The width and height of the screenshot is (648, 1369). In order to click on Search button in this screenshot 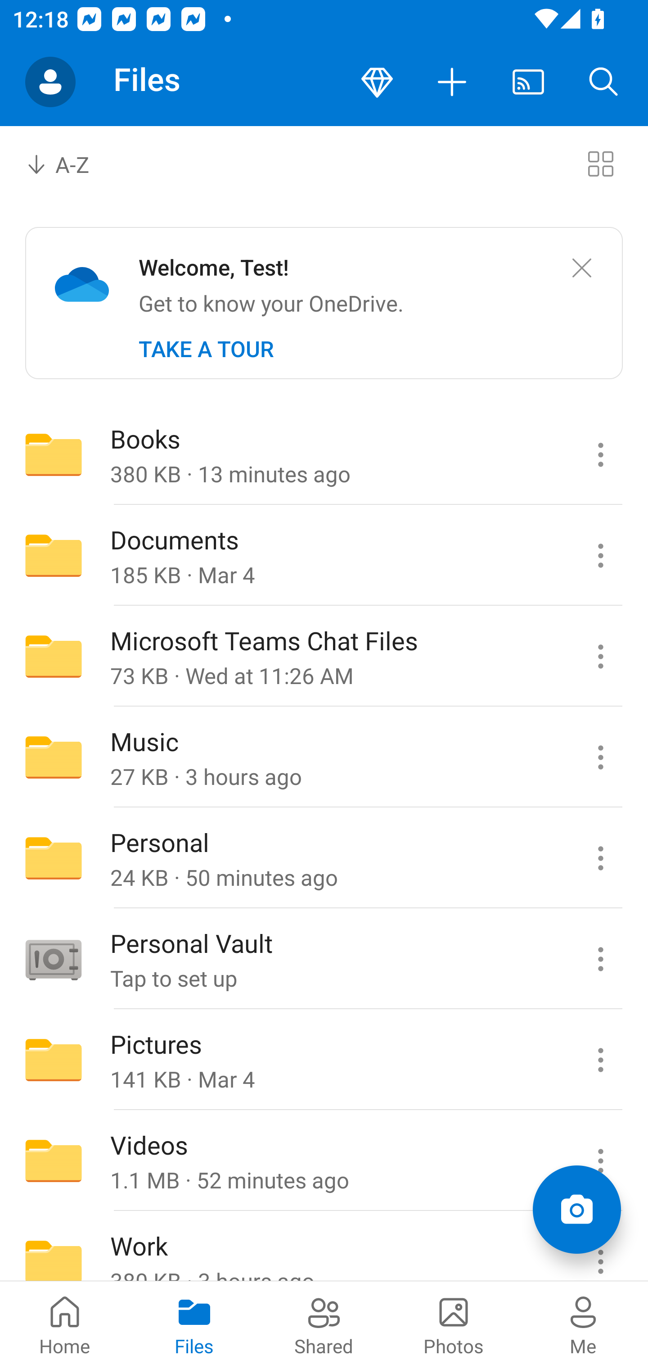, I will do `click(604, 82)`.